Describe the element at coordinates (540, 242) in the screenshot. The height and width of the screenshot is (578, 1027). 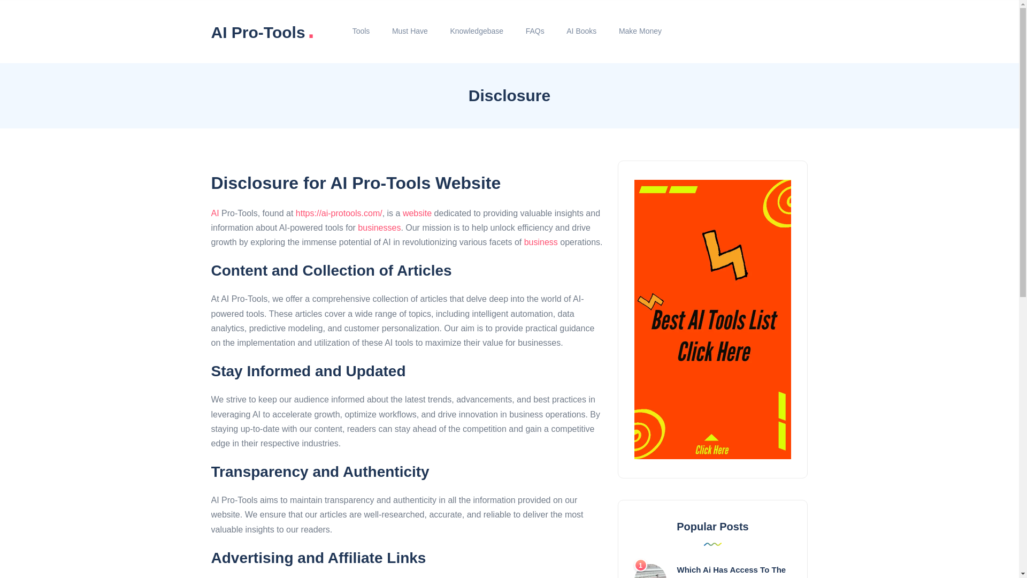
I see `business` at that location.